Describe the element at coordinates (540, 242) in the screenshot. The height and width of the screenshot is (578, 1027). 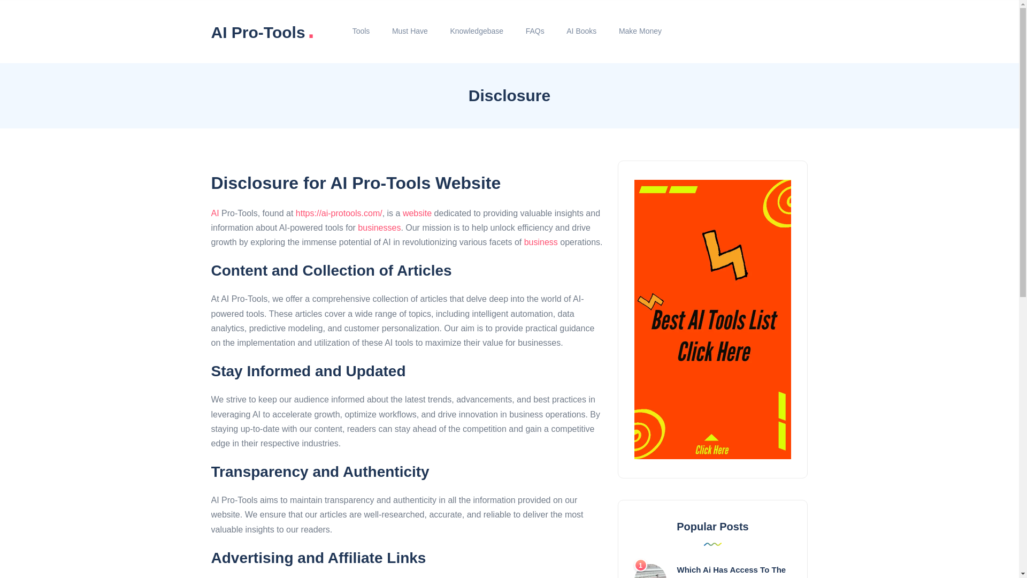
I see `business` at that location.